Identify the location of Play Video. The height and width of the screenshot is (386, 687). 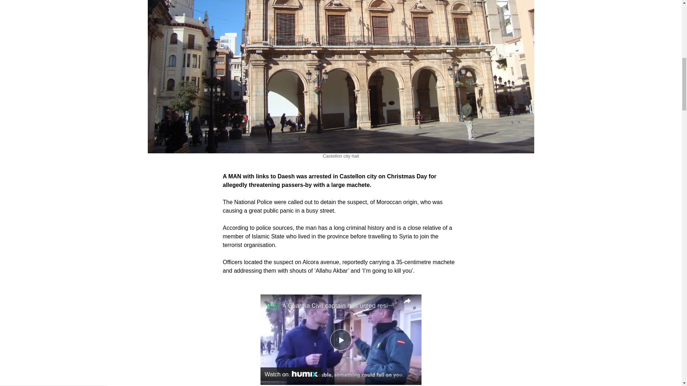
(340, 340).